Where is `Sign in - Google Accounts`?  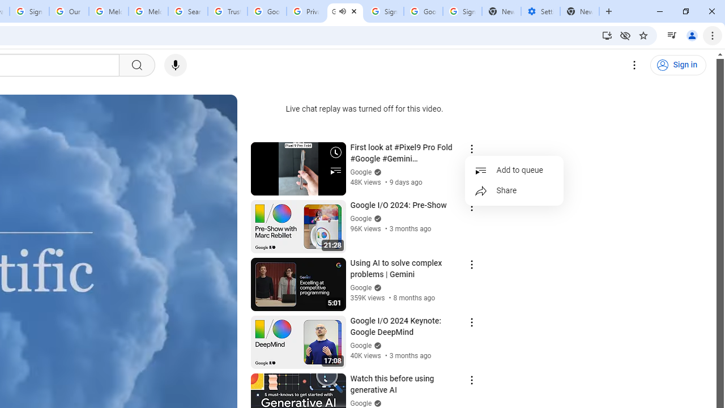
Sign in - Google Accounts is located at coordinates (29, 11).